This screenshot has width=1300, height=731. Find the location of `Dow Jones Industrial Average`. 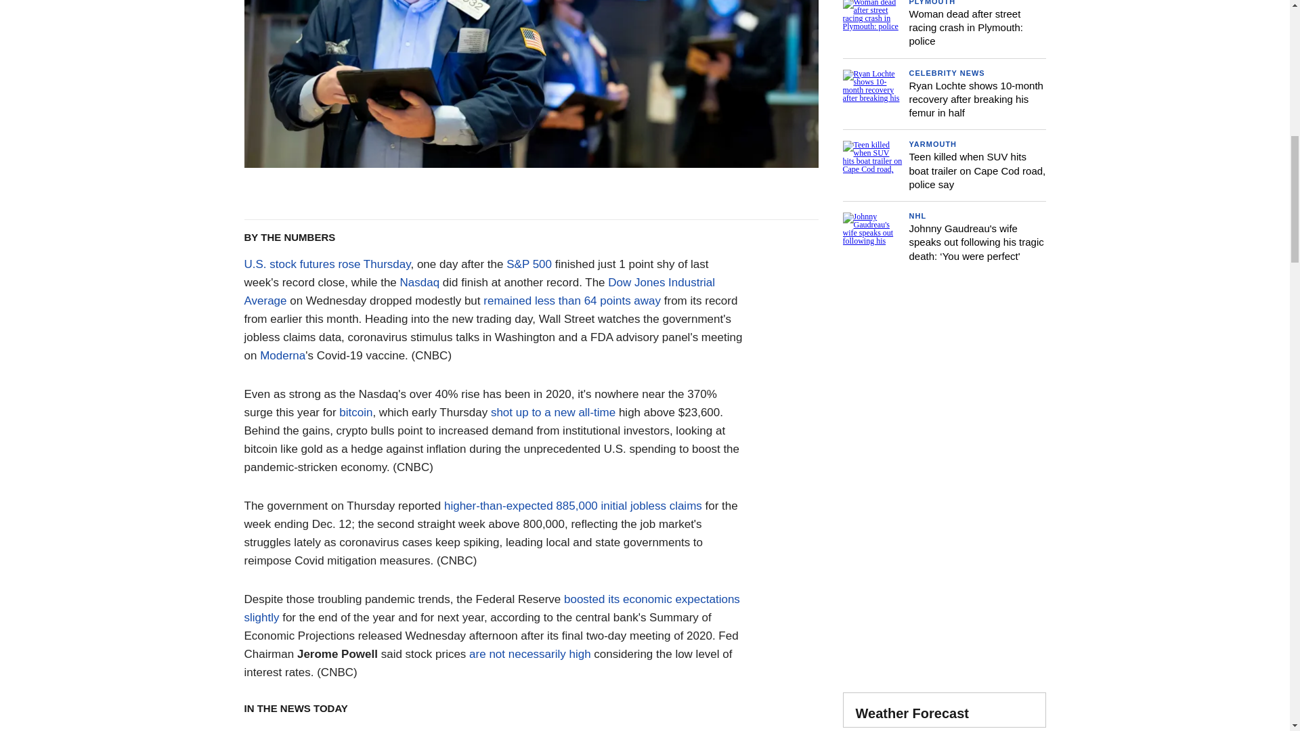

Dow Jones Industrial Average is located at coordinates (479, 291).